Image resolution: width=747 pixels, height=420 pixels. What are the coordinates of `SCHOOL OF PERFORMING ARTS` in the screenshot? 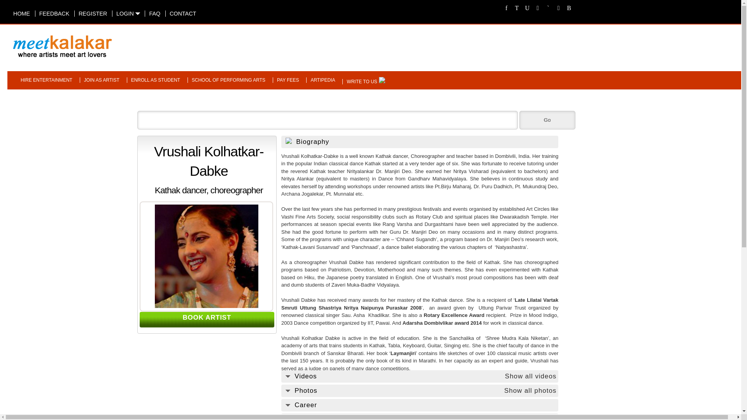 It's located at (226, 80).